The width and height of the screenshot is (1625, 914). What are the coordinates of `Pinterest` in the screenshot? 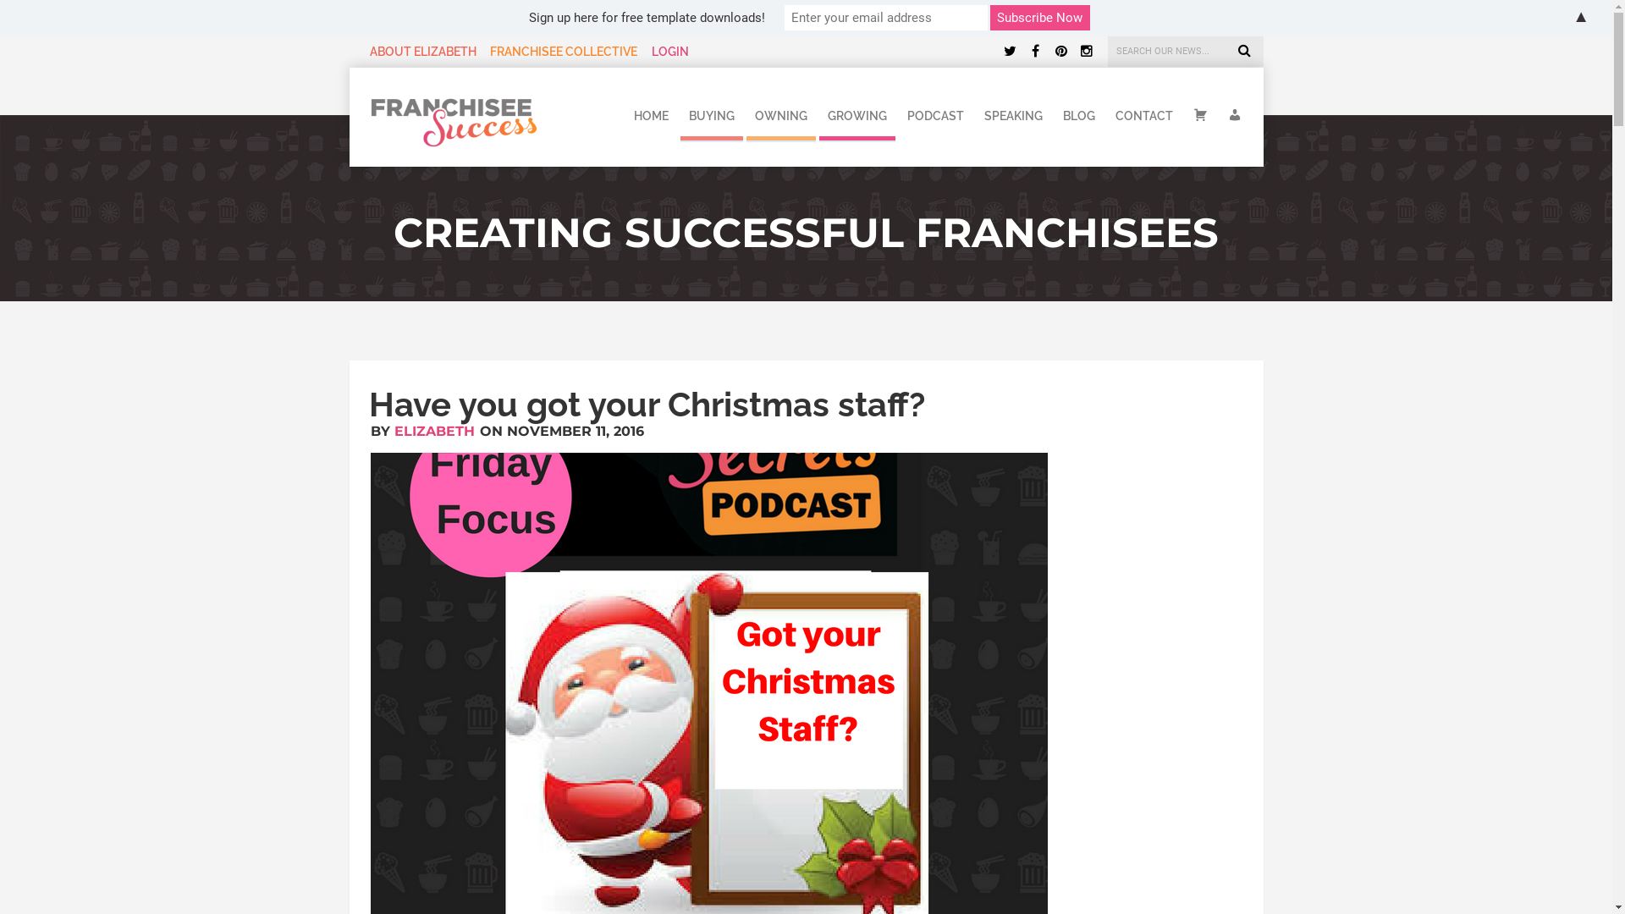 It's located at (1060, 52).